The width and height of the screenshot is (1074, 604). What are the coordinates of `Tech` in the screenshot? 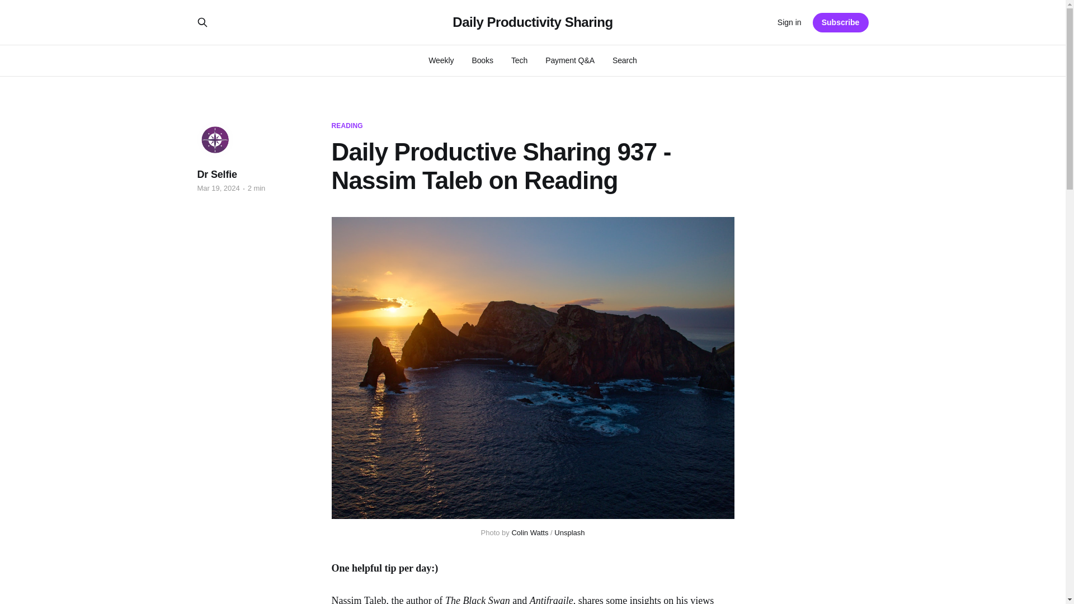 It's located at (519, 60).